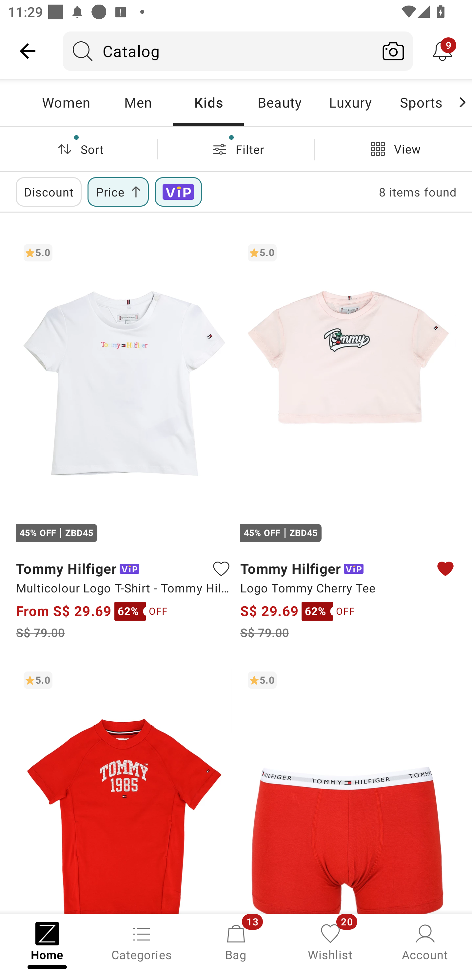  What do you see at coordinates (28, 51) in the screenshot?
I see `Navigate up` at bounding box center [28, 51].